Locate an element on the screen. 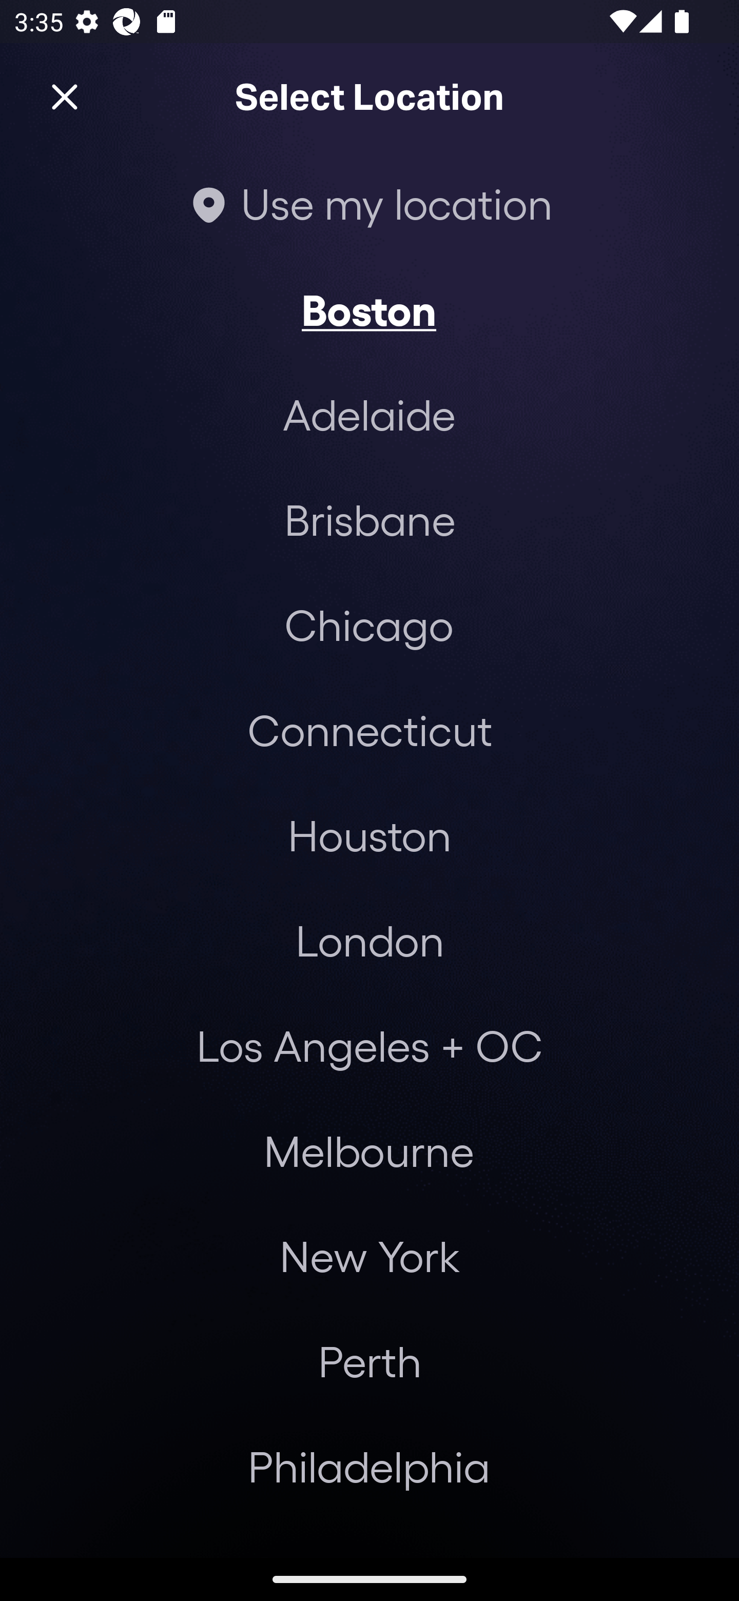  Connecticut is located at coordinates (369, 730).